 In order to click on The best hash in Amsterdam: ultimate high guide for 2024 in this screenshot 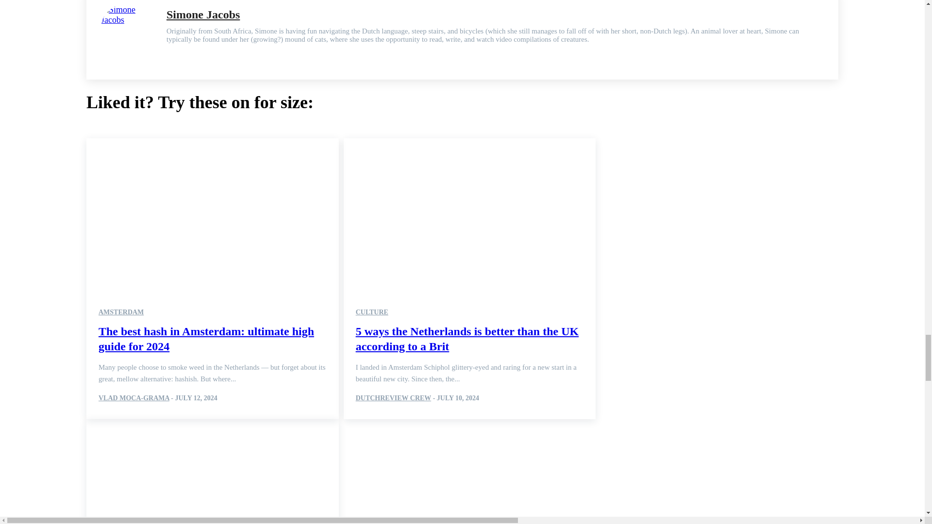, I will do `click(206, 339)`.